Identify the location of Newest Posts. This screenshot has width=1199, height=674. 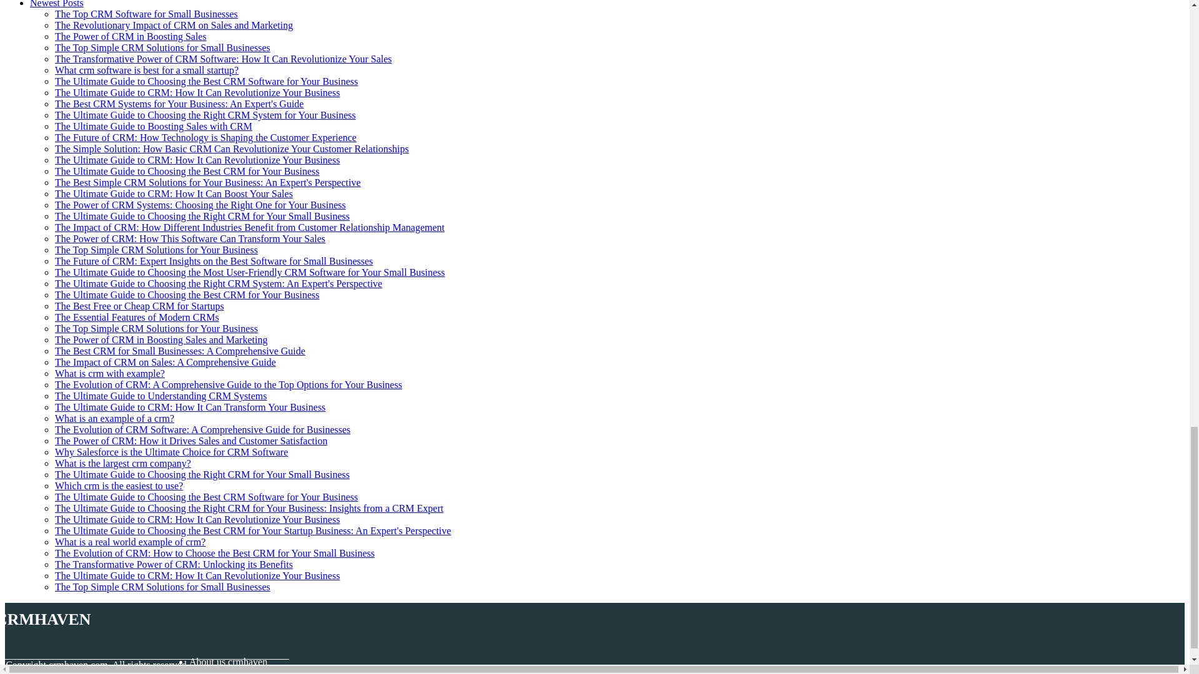
(57, 4).